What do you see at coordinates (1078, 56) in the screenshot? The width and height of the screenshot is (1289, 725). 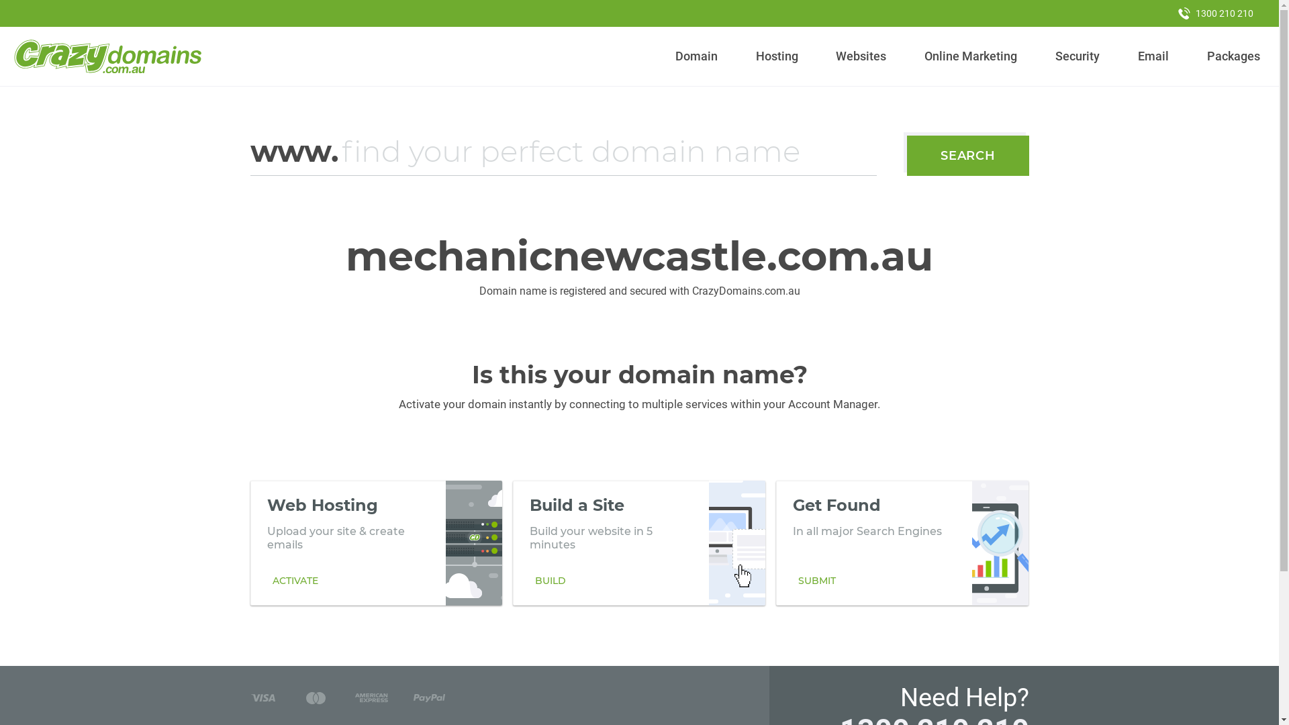 I see `Security` at bounding box center [1078, 56].